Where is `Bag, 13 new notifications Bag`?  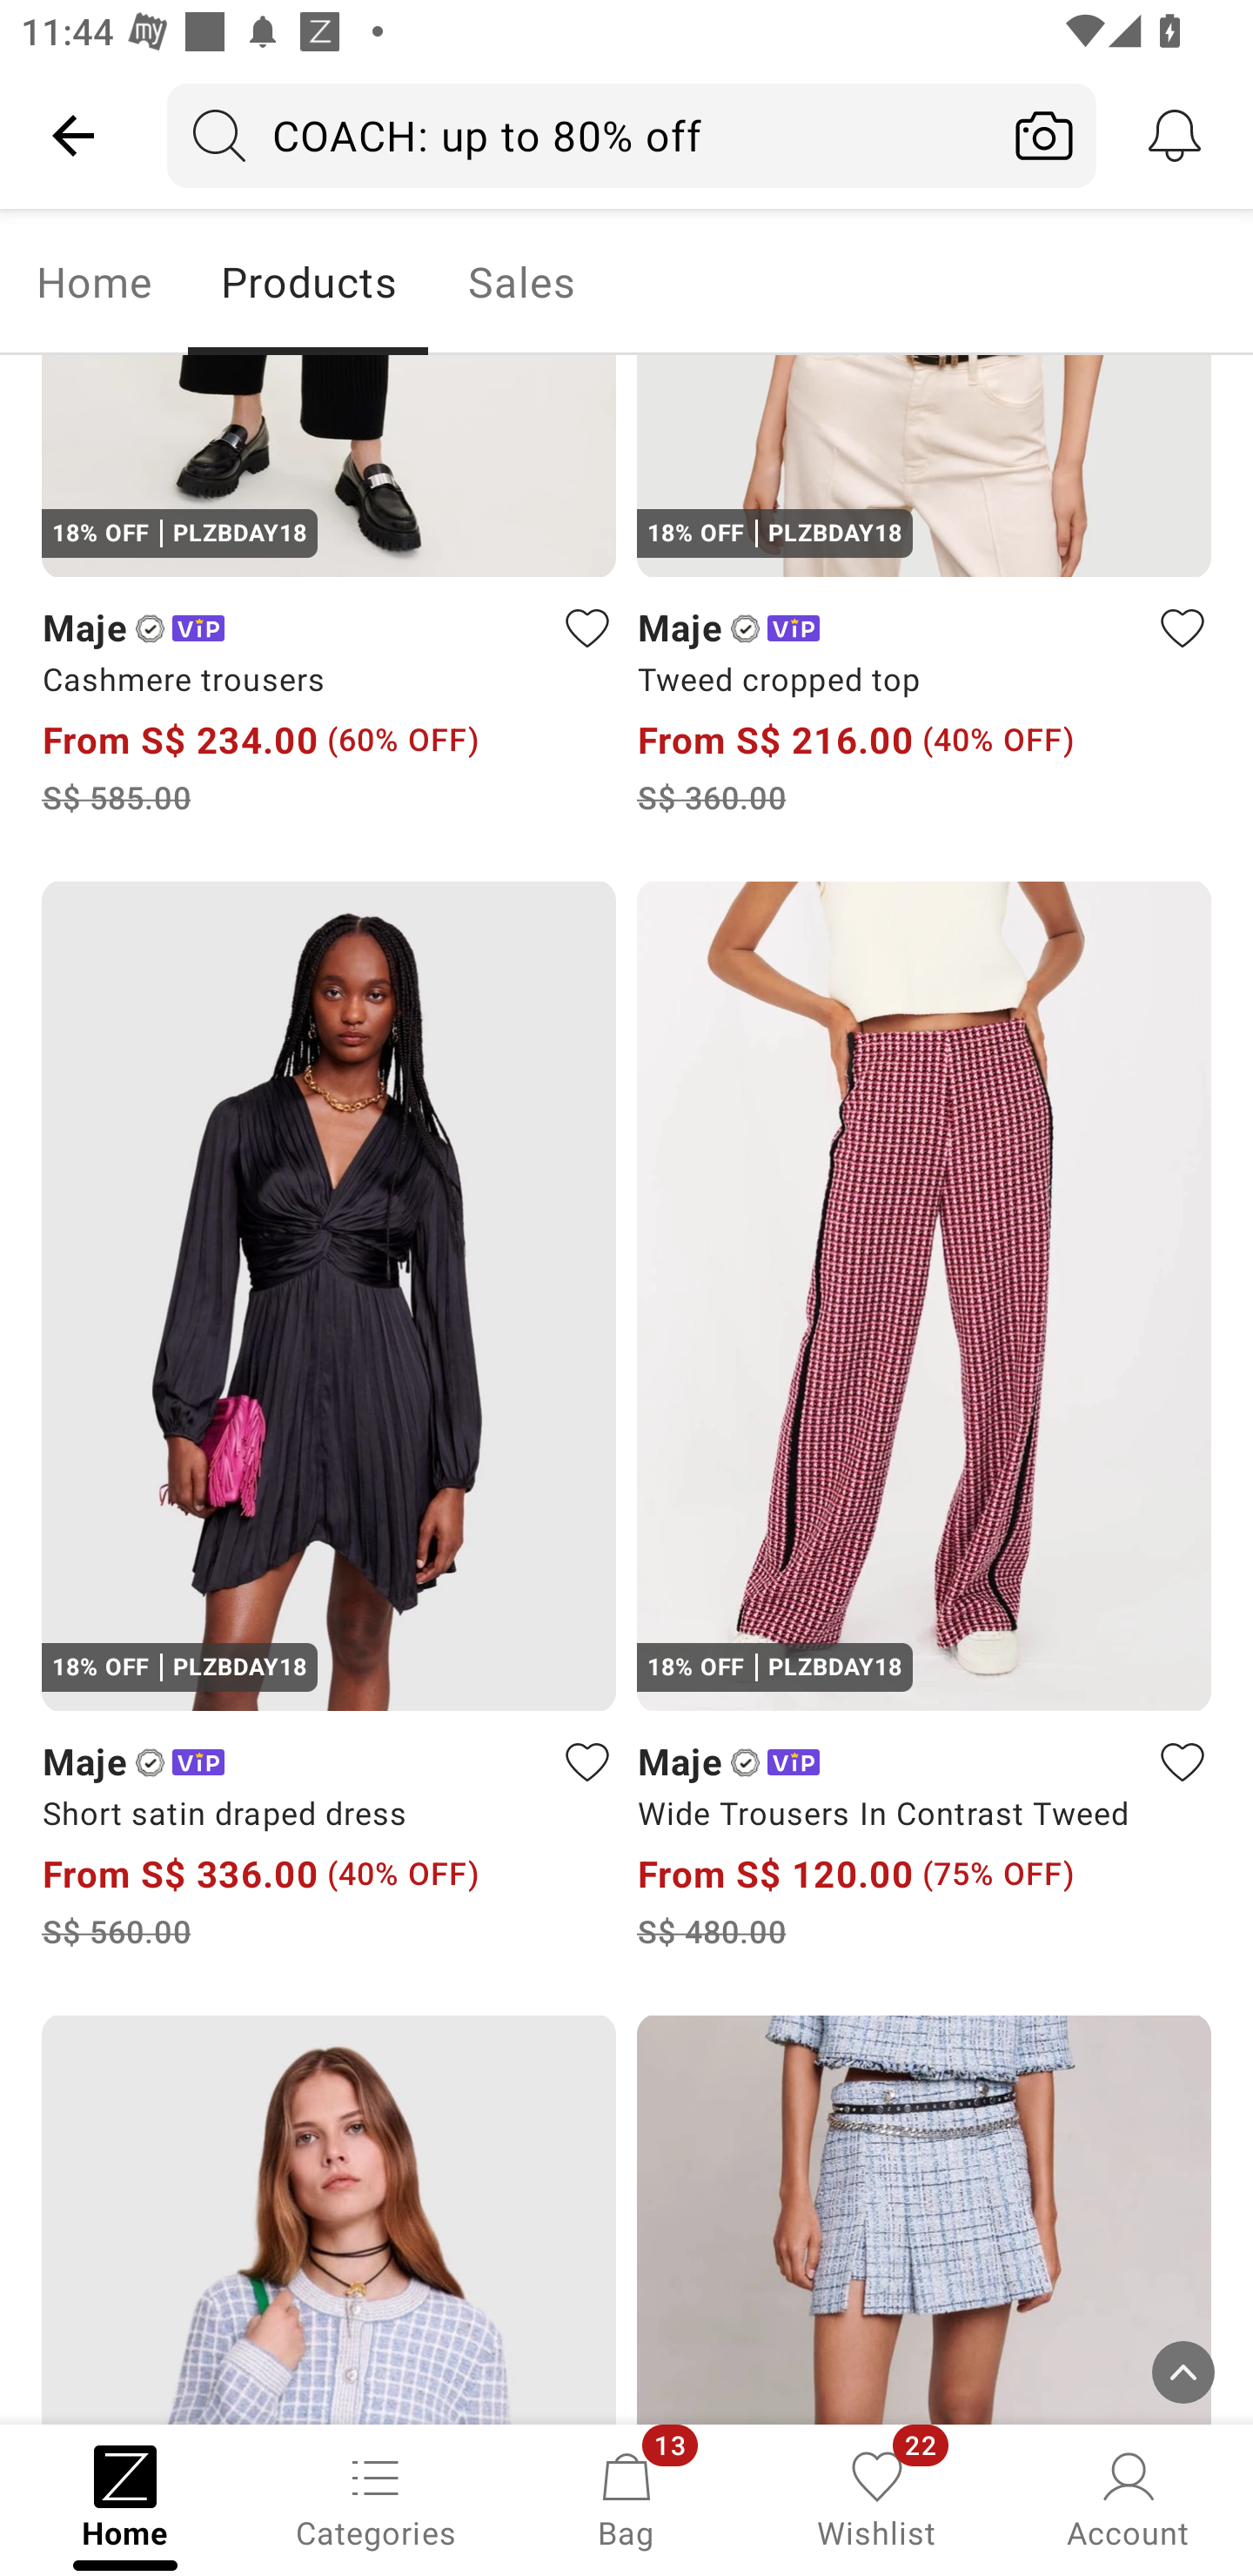
Bag, 13 new notifications Bag is located at coordinates (626, 2498).